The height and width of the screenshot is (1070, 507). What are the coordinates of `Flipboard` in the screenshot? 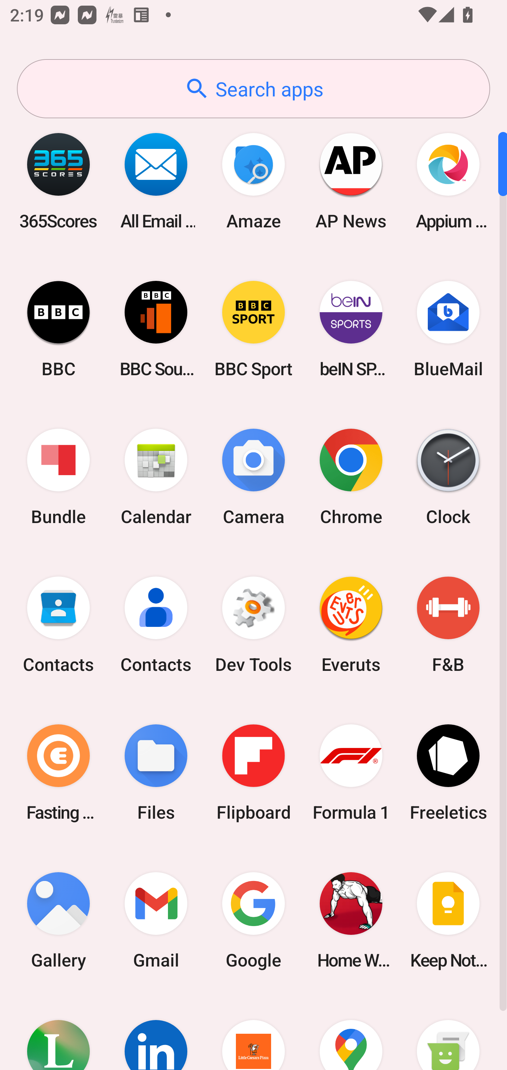 It's located at (254, 772).